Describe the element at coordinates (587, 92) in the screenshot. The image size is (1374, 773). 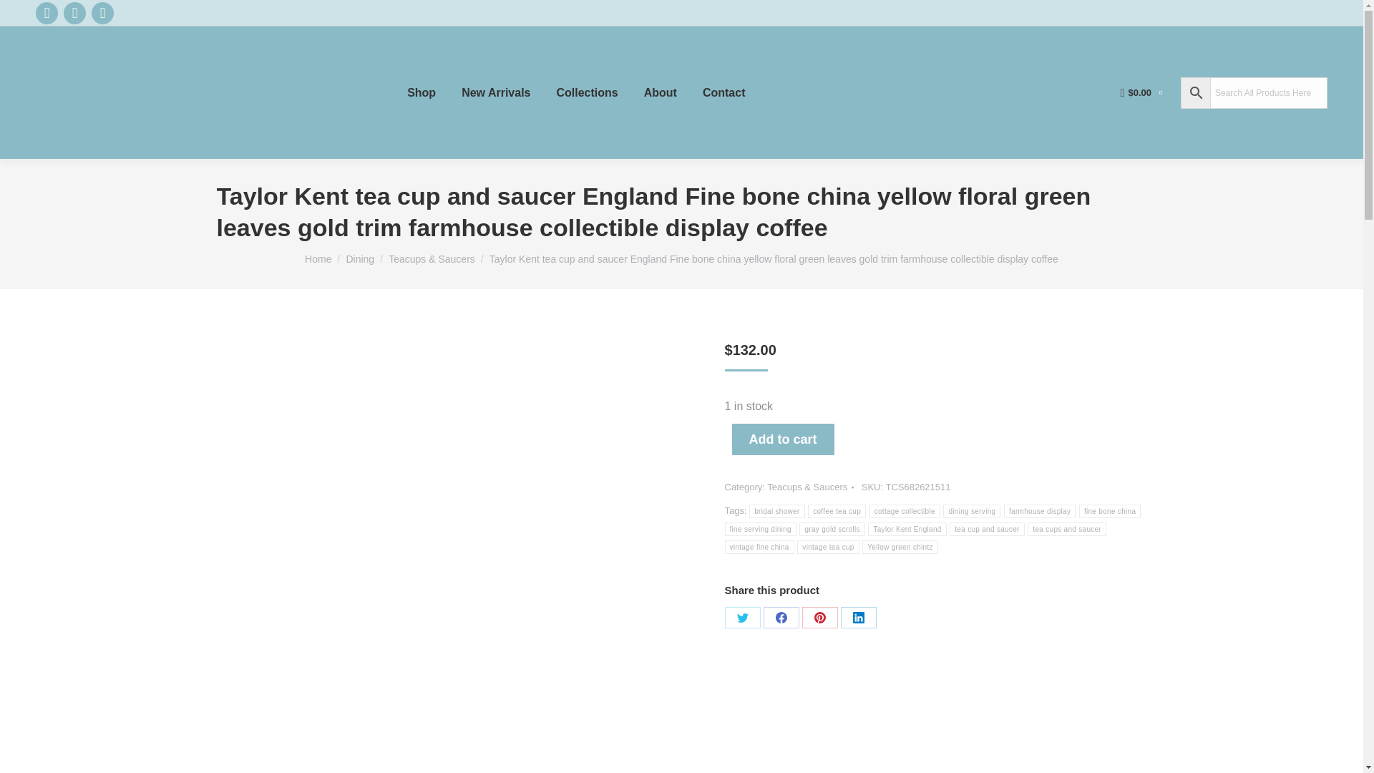
I see `Collections` at that location.